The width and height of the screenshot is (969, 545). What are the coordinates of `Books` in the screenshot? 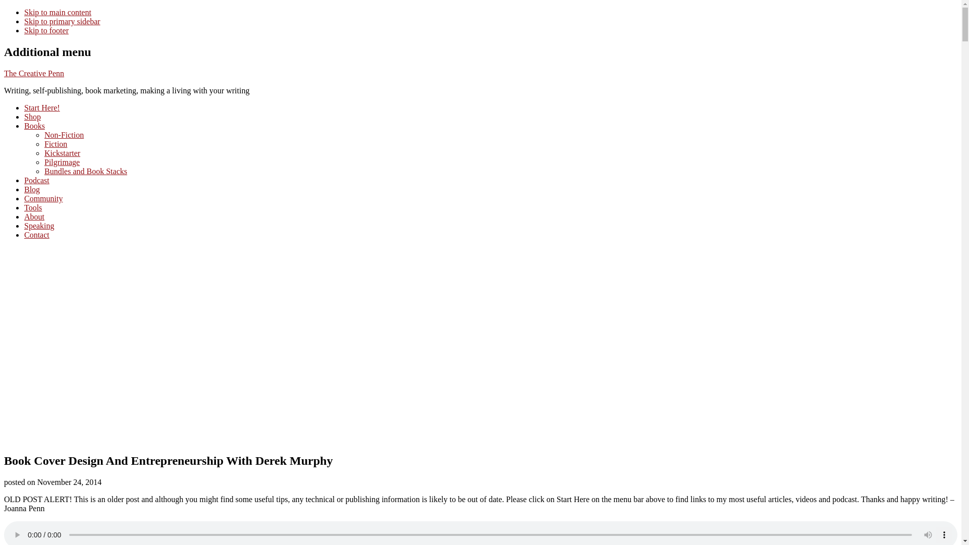 It's located at (34, 126).